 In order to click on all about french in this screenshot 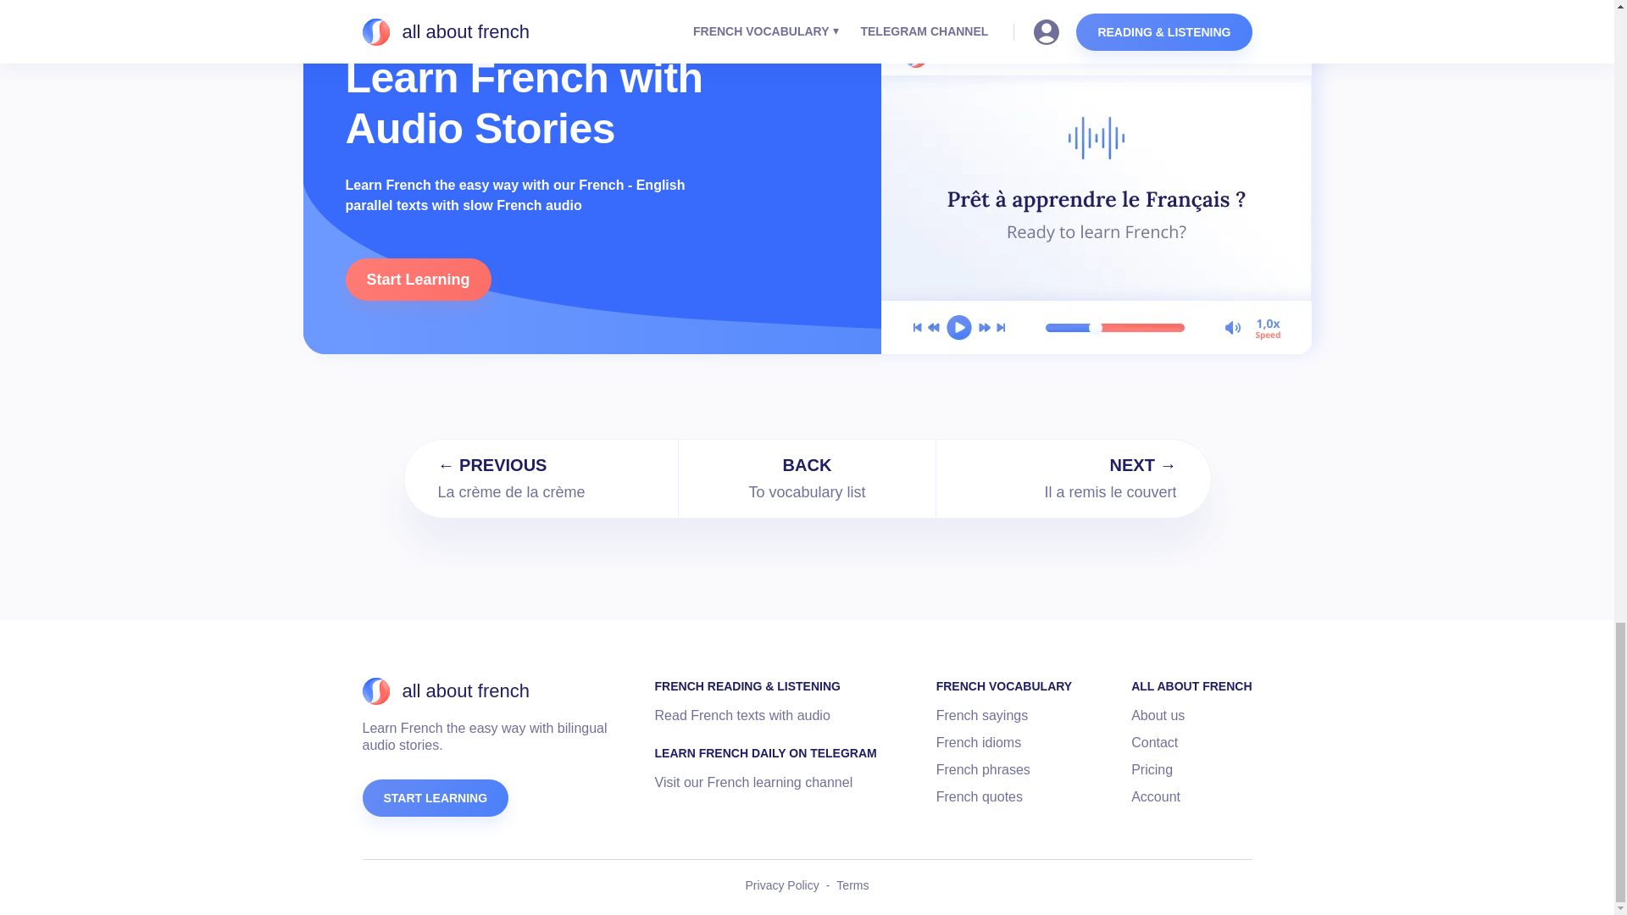, I will do `click(446, 691)`.